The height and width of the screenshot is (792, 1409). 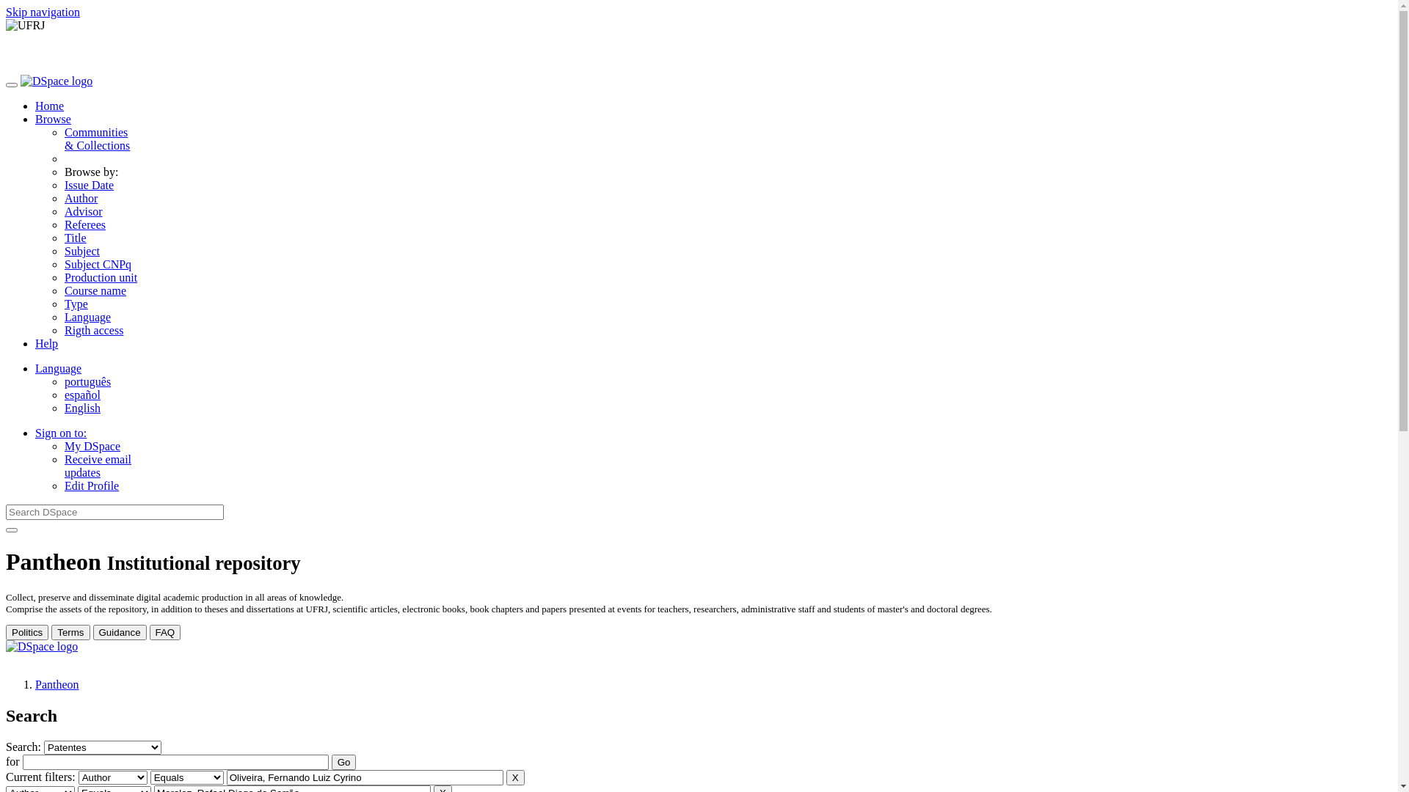 I want to click on Browse, so click(x=53, y=119).